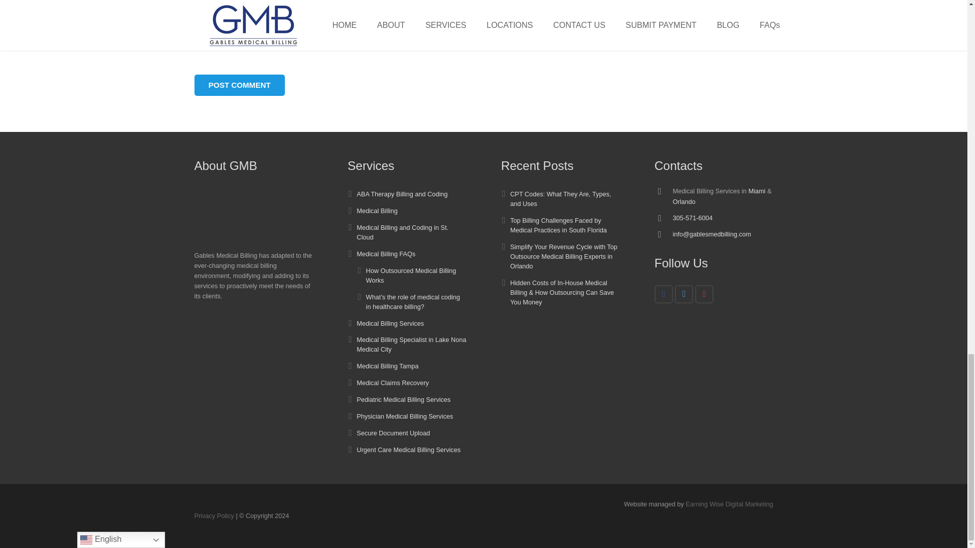  Describe the element at coordinates (197, 40) in the screenshot. I see `yes` at that location.